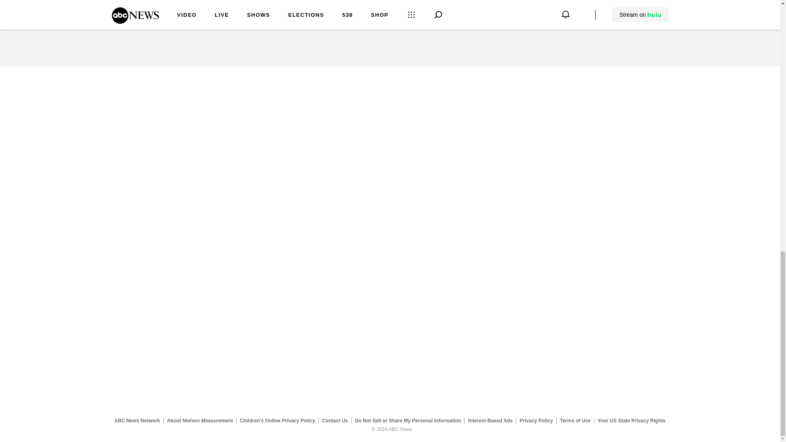 Image resolution: width=786 pixels, height=442 pixels. What do you see at coordinates (408, 420) in the screenshot?
I see `Do Not Sell or Share My Personal Information` at bounding box center [408, 420].